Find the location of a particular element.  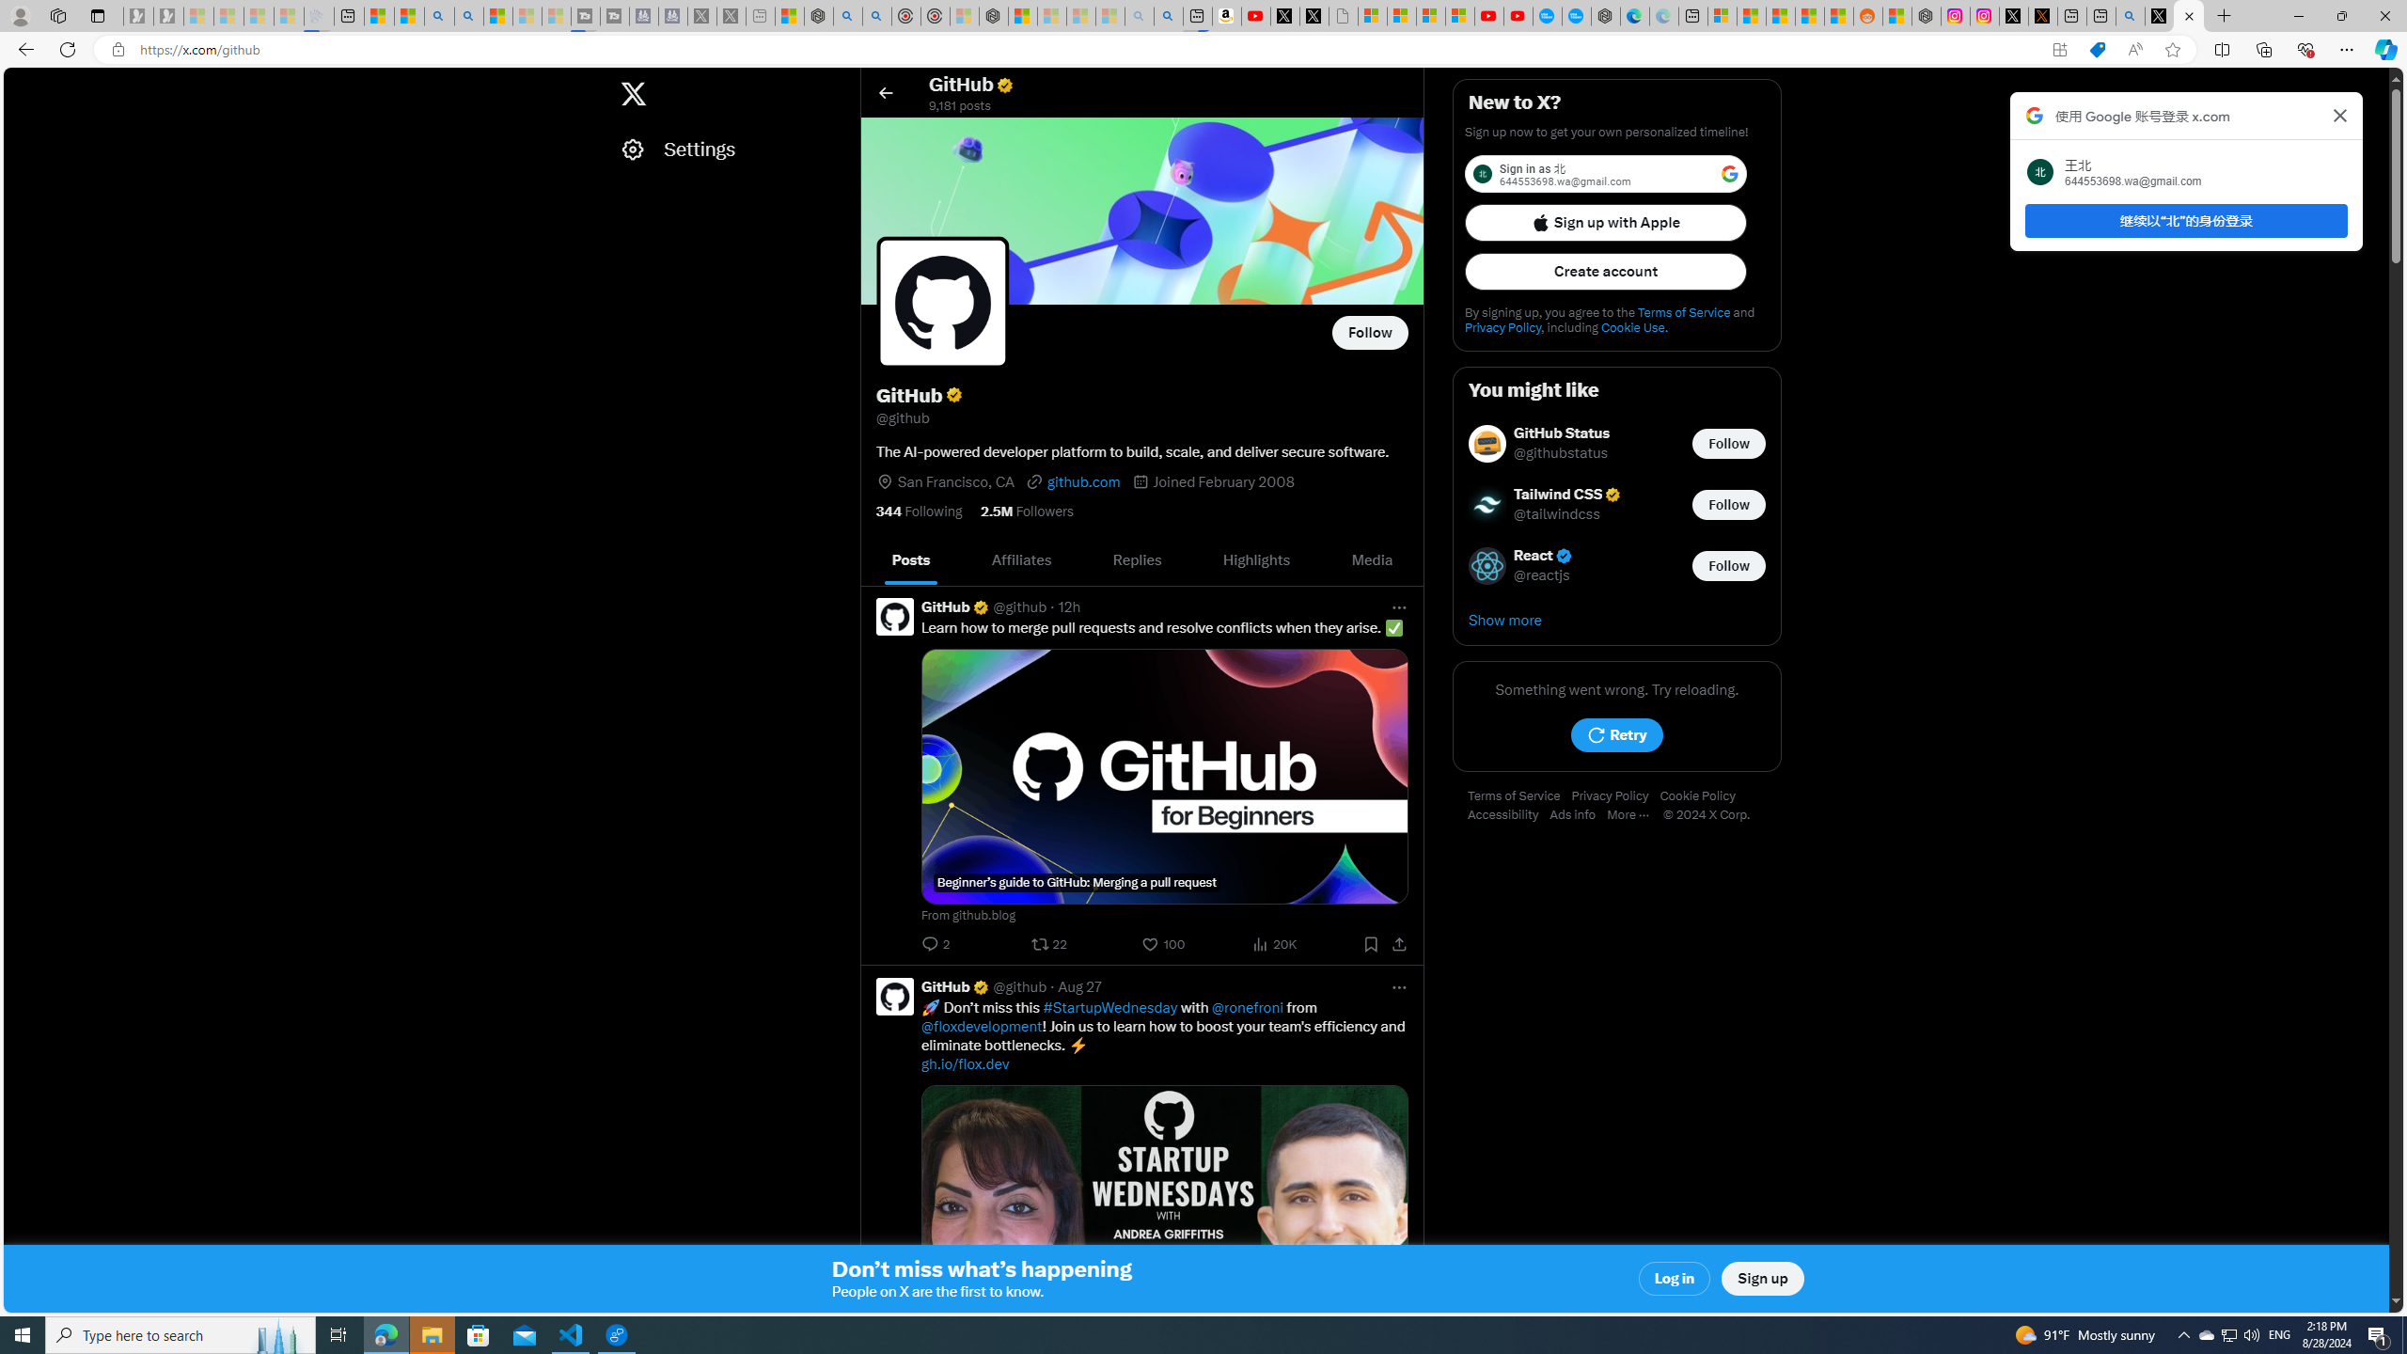

@githubstatus is located at coordinates (1561, 453).